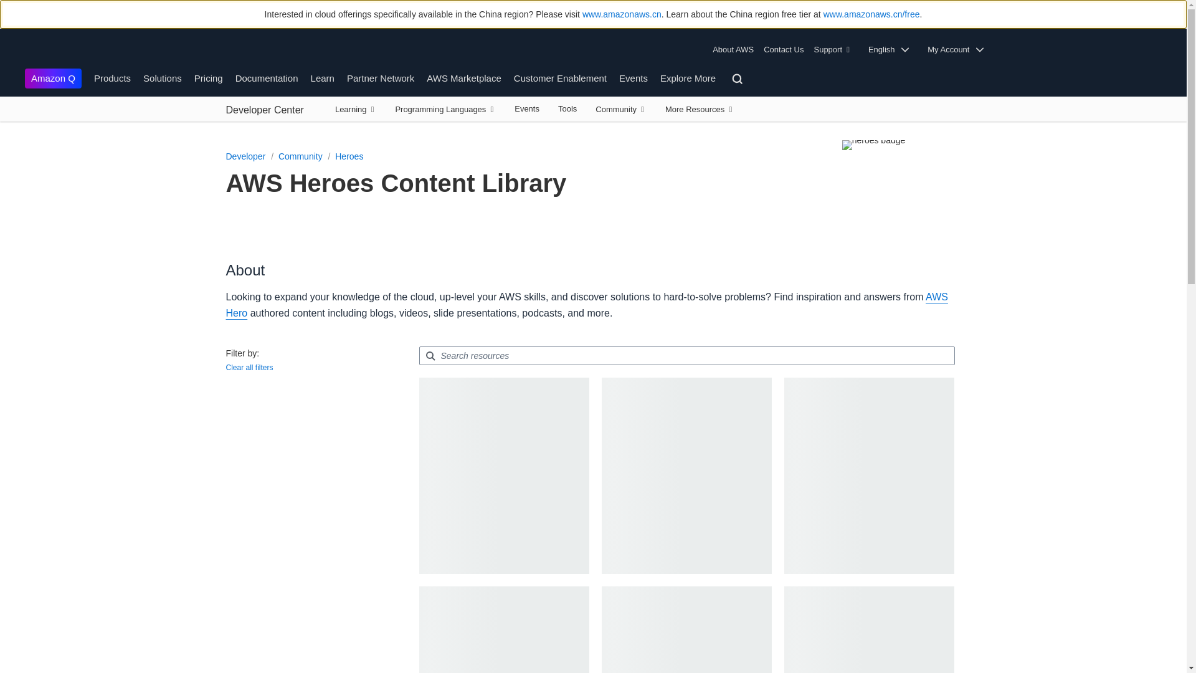 The width and height of the screenshot is (1196, 673). I want to click on Skip to main content, so click(6, 127).